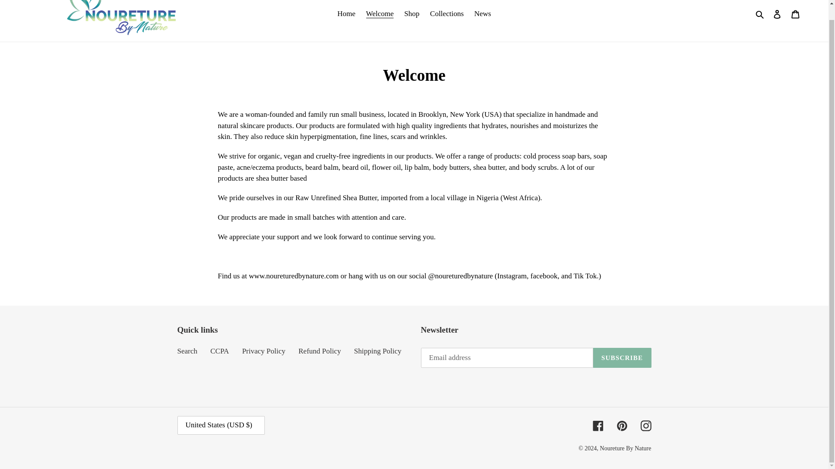  I want to click on Search, so click(760, 14).